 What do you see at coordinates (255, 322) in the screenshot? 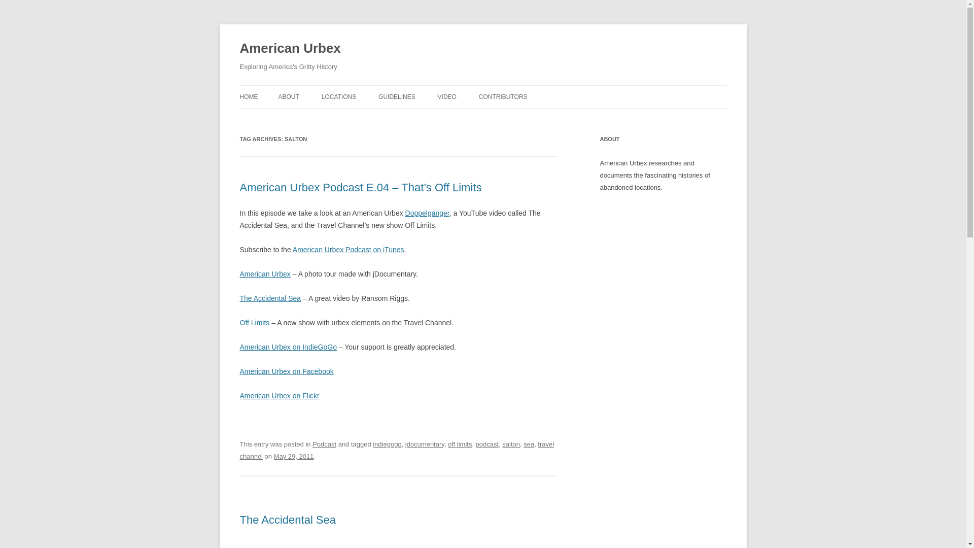
I see `Off Limits` at bounding box center [255, 322].